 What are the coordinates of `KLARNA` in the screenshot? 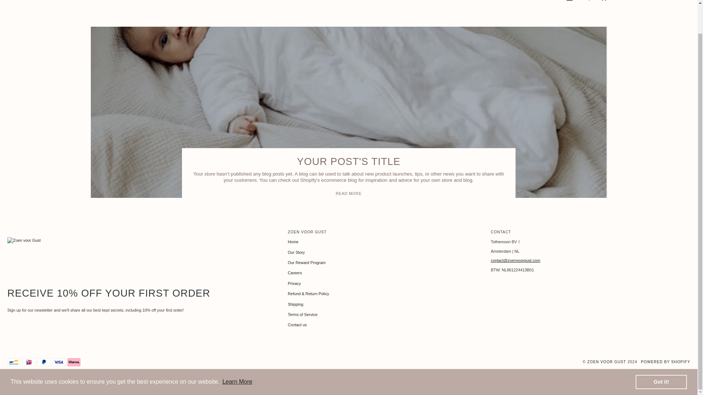 It's located at (74, 362).